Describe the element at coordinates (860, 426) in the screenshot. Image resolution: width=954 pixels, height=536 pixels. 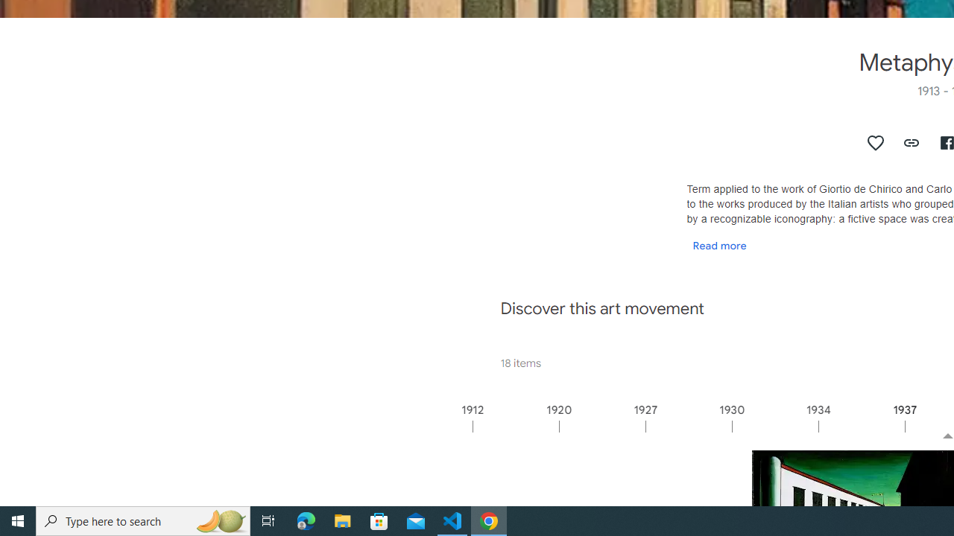
I see `1934` at that location.